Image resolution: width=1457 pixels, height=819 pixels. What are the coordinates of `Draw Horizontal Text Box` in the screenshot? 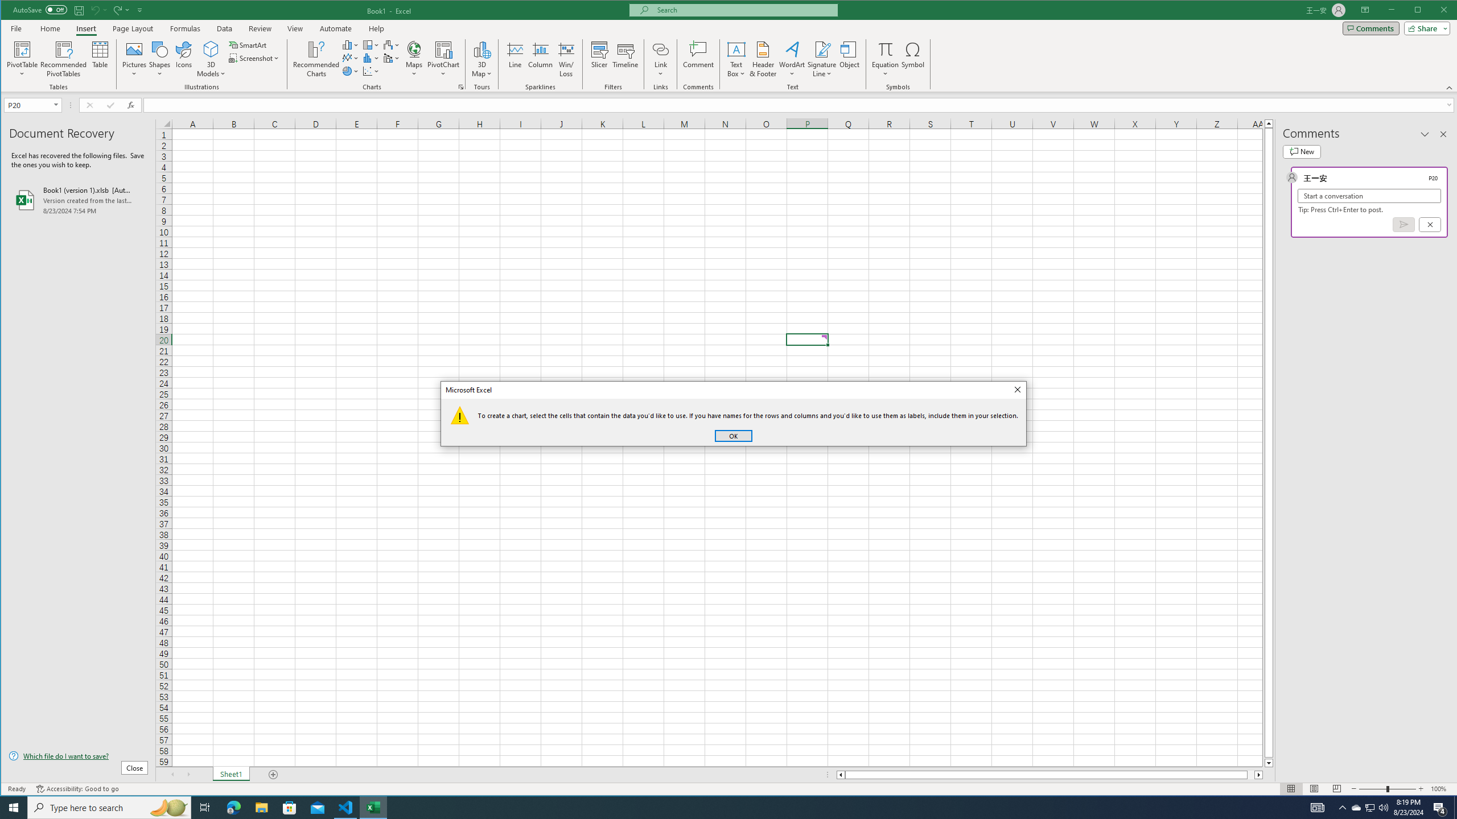 It's located at (736, 49).